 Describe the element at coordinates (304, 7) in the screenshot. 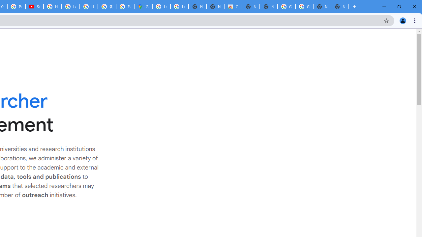

I see `Google Images` at that location.